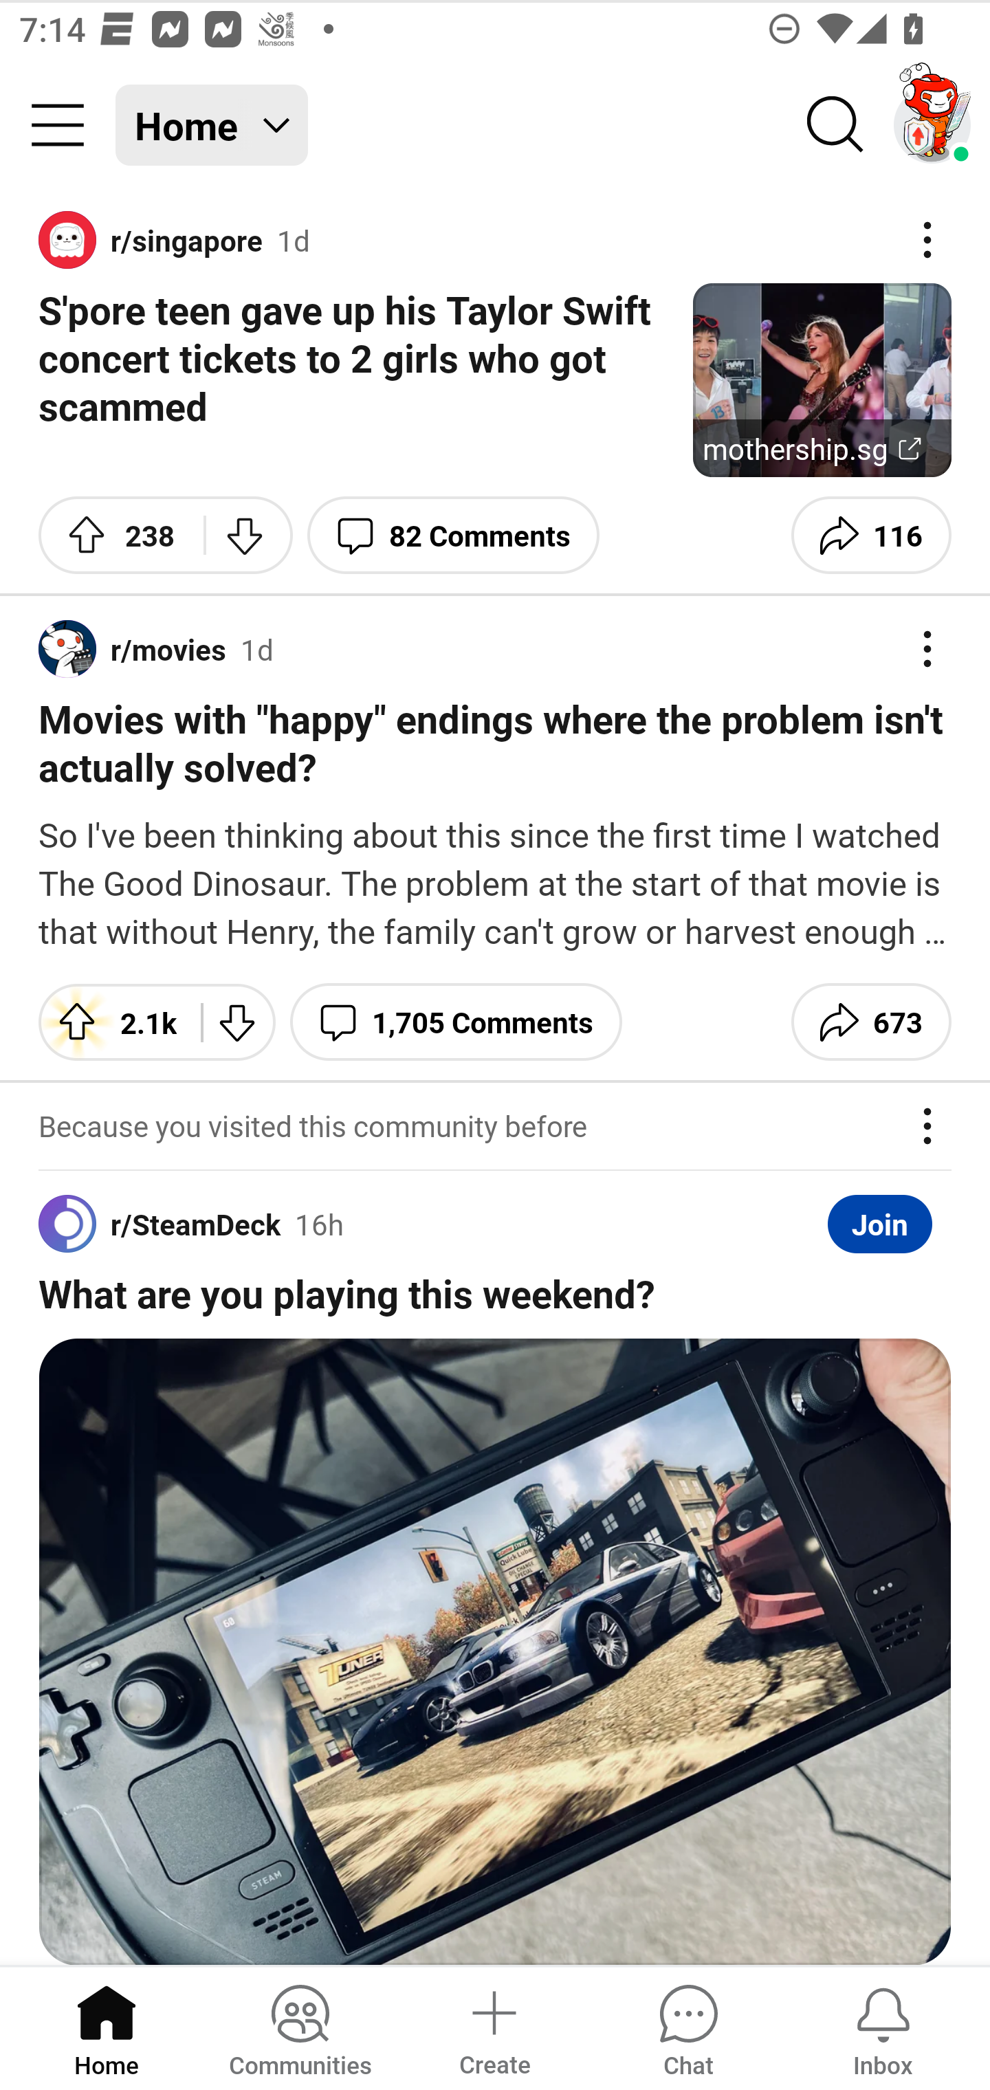  Describe the element at coordinates (58, 125) in the screenshot. I see `Community menu` at that location.